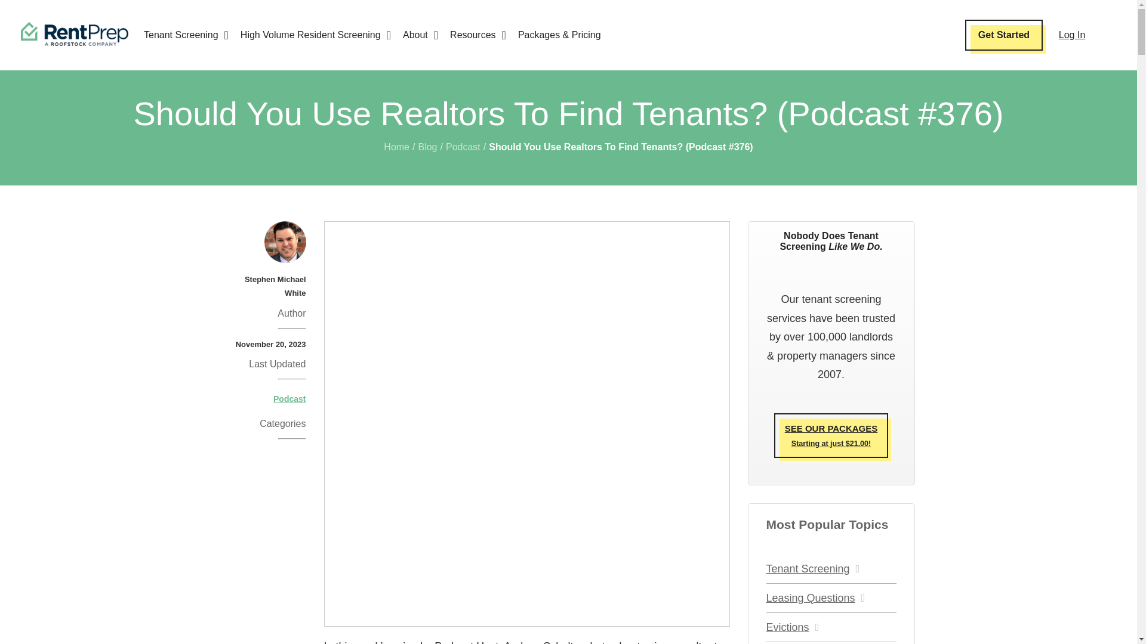 Image resolution: width=1146 pixels, height=644 pixels. What do you see at coordinates (315, 35) in the screenshot?
I see `High Volume Resident Screening` at bounding box center [315, 35].